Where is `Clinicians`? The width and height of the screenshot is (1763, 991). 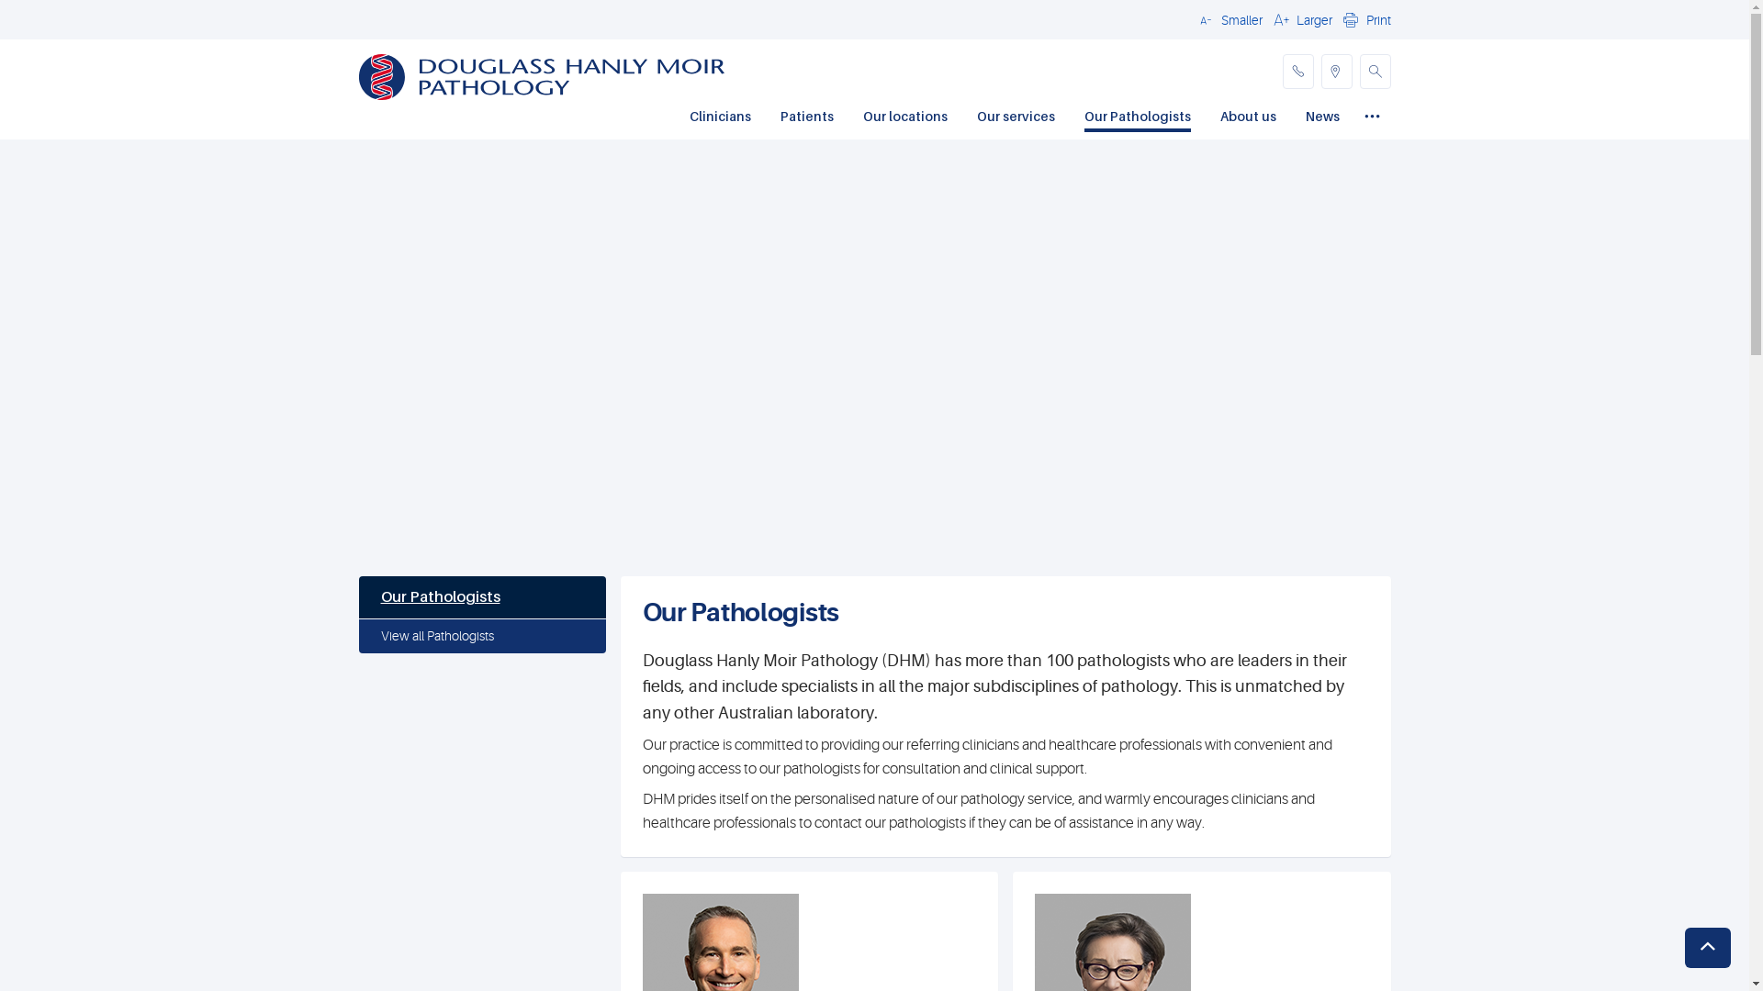 Clinicians is located at coordinates (720, 118).